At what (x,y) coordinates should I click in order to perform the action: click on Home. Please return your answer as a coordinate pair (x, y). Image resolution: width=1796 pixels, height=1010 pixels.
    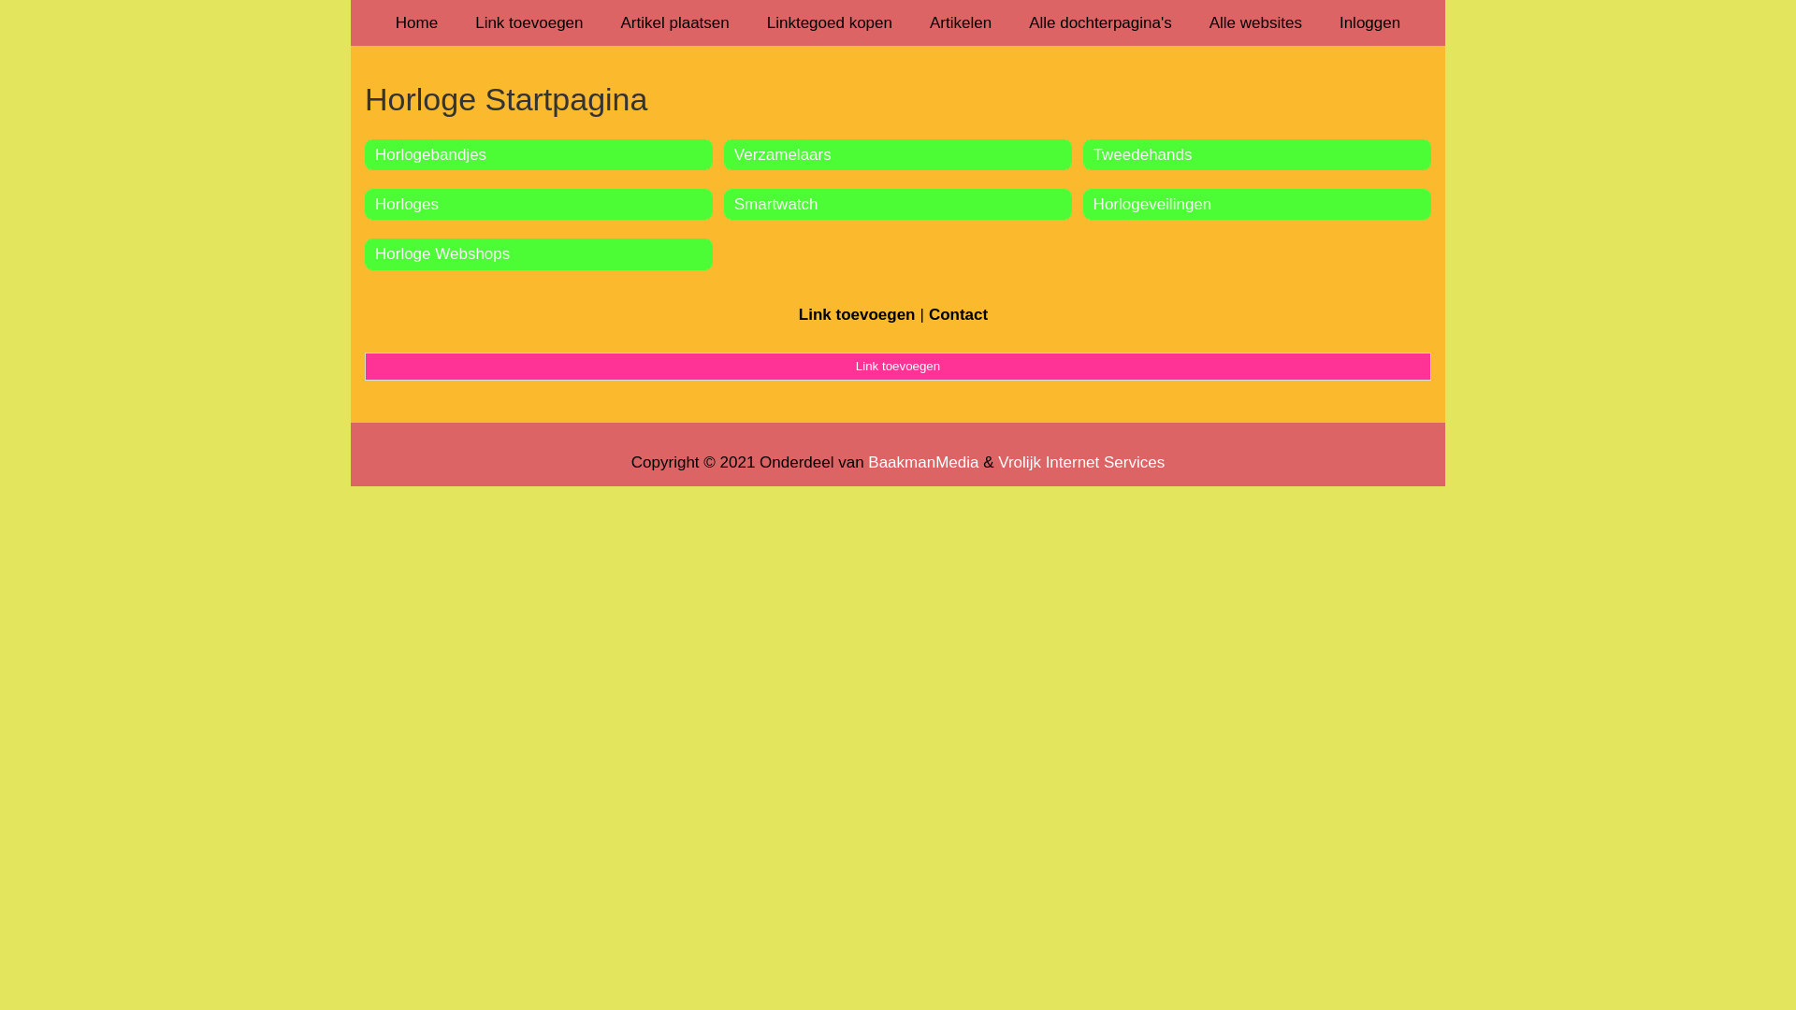
    Looking at the image, I should click on (417, 22).